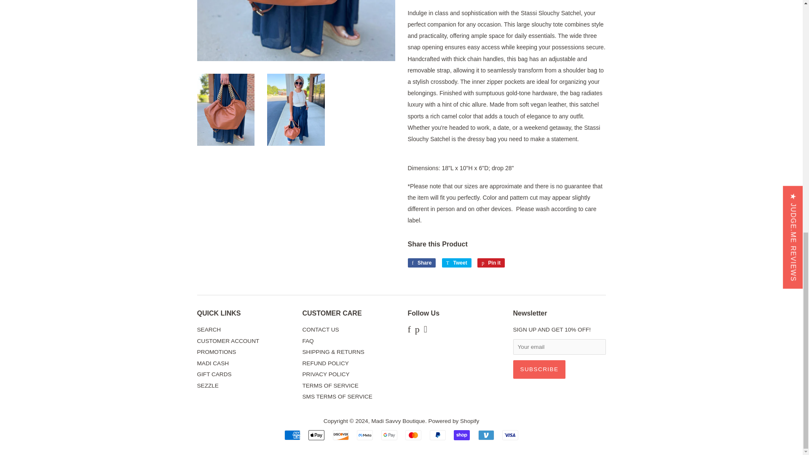  Describe the element at coordinates (316, 435) in the screenshot. I see `Apple Pay` at that location.